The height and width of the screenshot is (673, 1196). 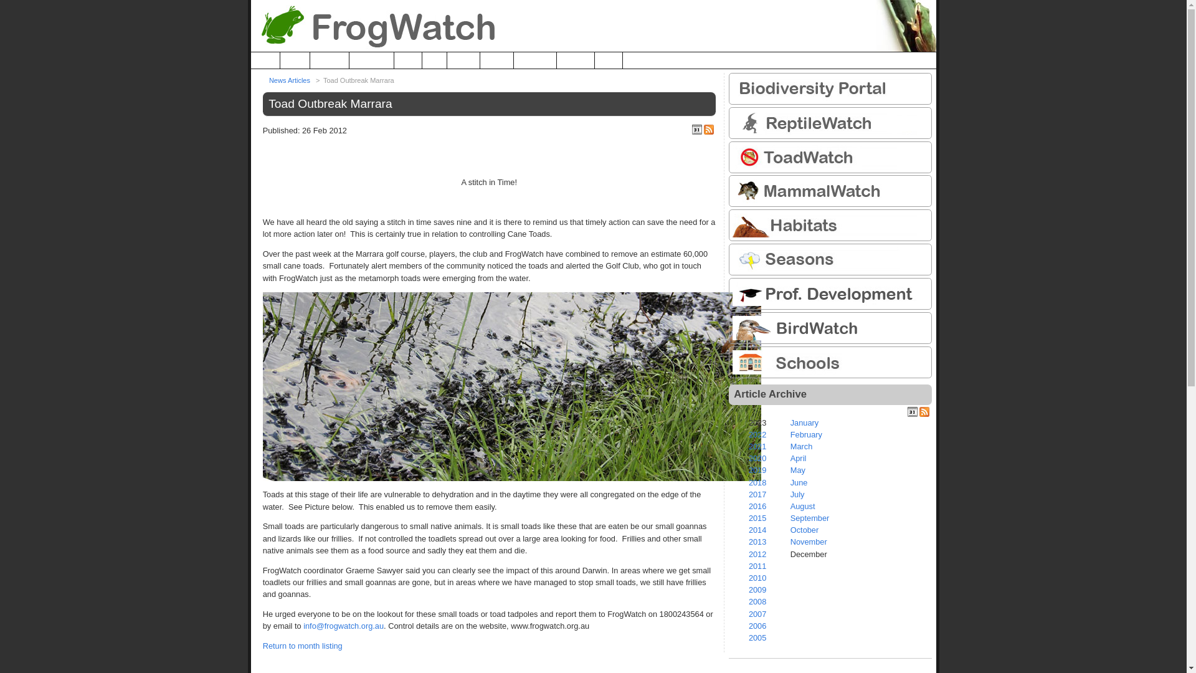 I want to click on 2017, so click(x=757, y=495).